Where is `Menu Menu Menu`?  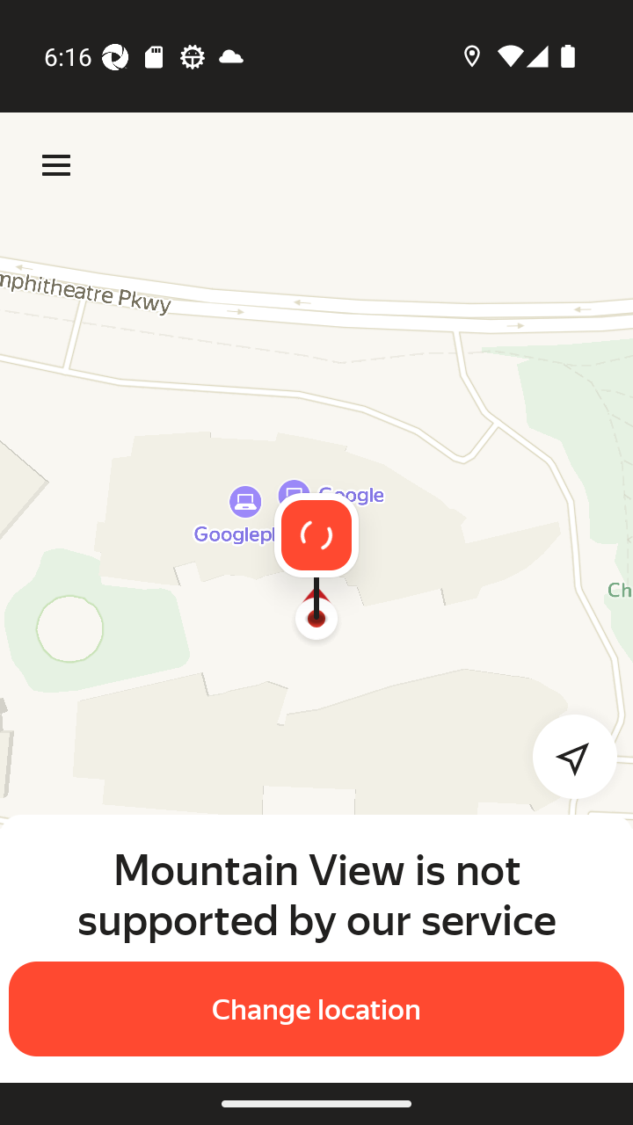 Menu Menu Menu is located at coordinates (56, 165).